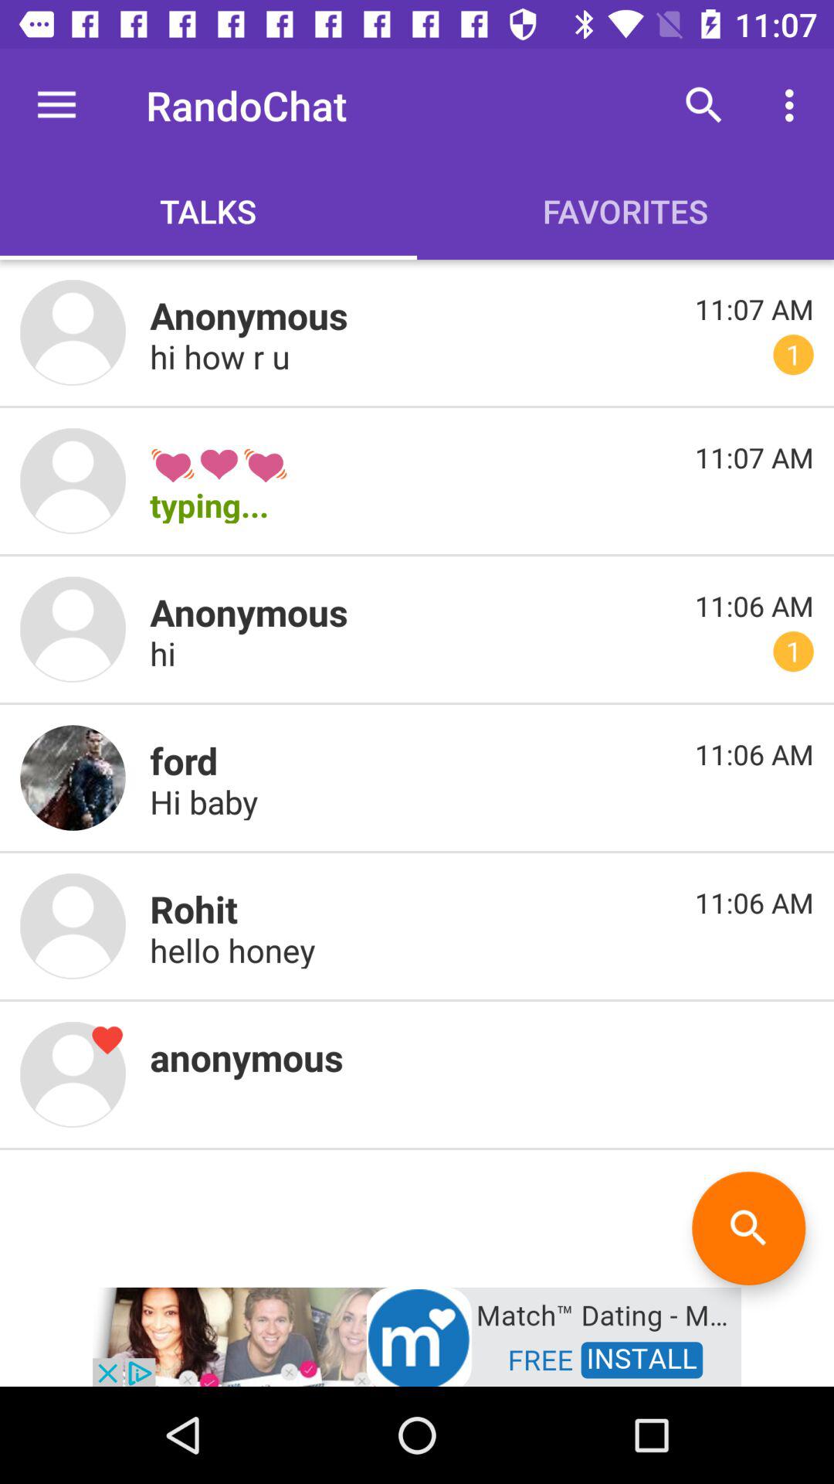 The width and height of the screenshot is (834, 1484). What do you see at coordinates (73, 1074) in the screenshot?
I see `whatsapp profile photo` at bounding box center [73, 1074].